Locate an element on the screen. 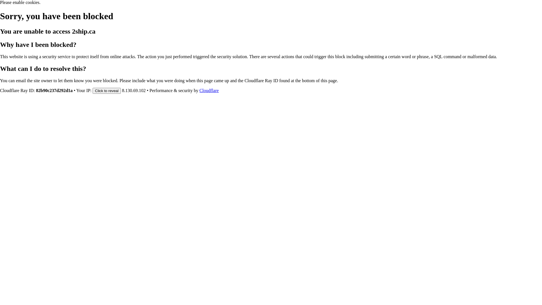 The width and height of the screenshot is (542, 305). Cloudflare is located at coordinates (209, 90).